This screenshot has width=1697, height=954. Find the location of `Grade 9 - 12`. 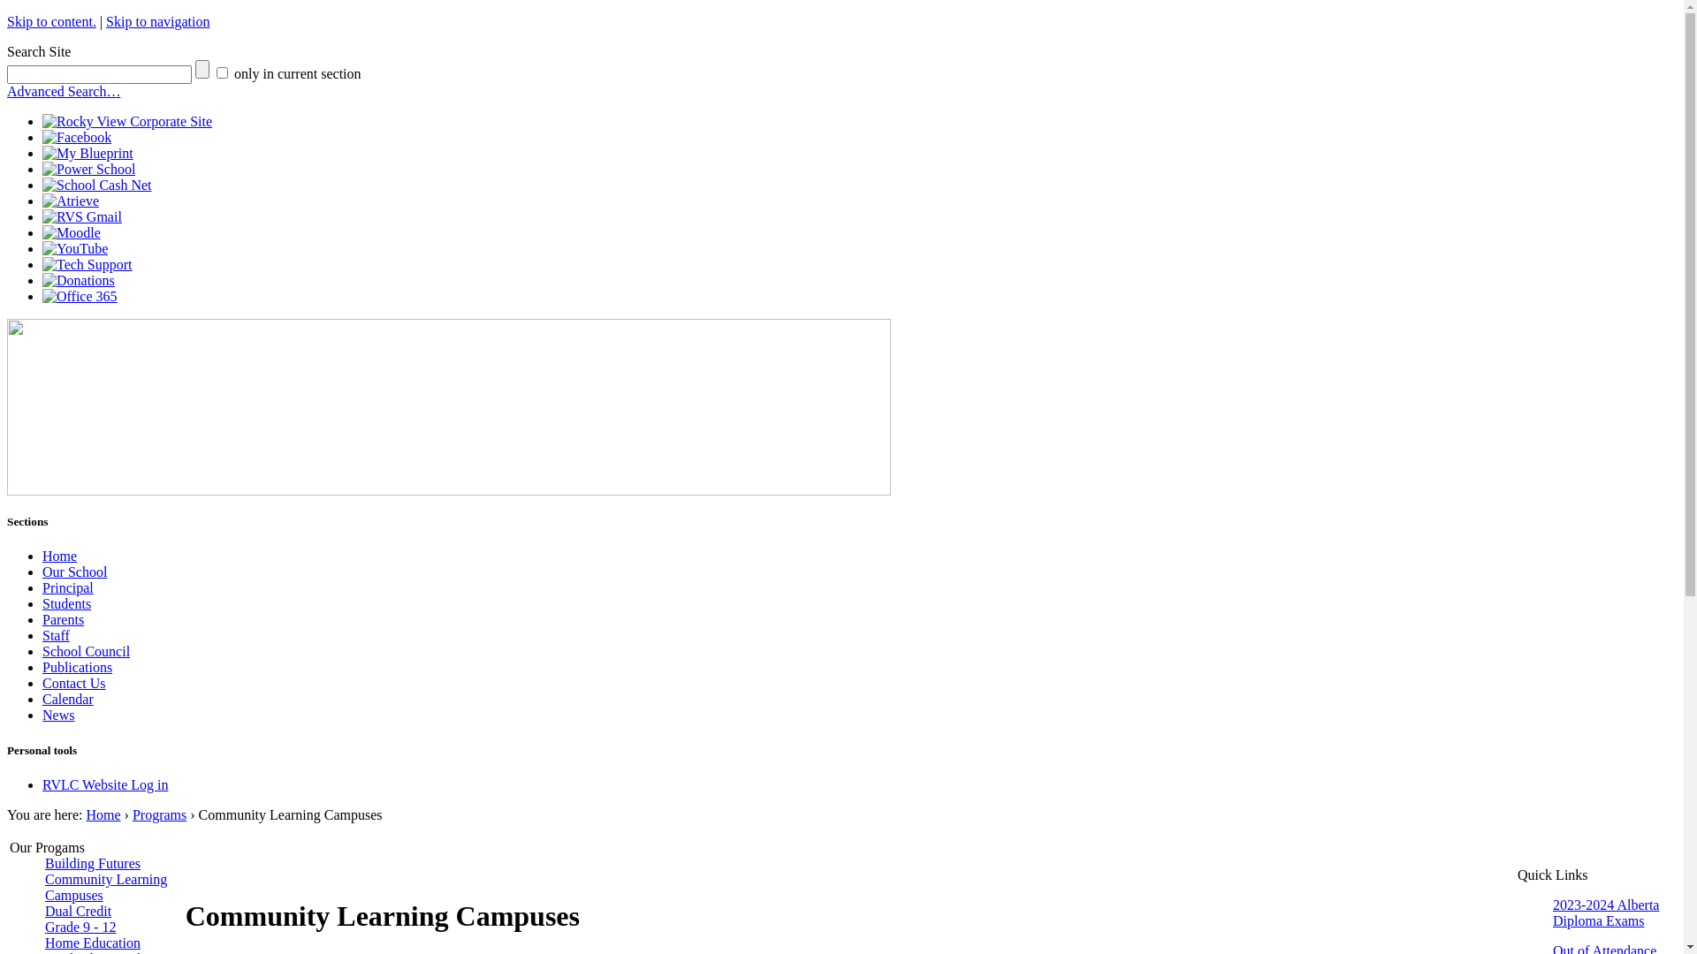

Grade 9 - 12 is located at coordinates (80, 927).